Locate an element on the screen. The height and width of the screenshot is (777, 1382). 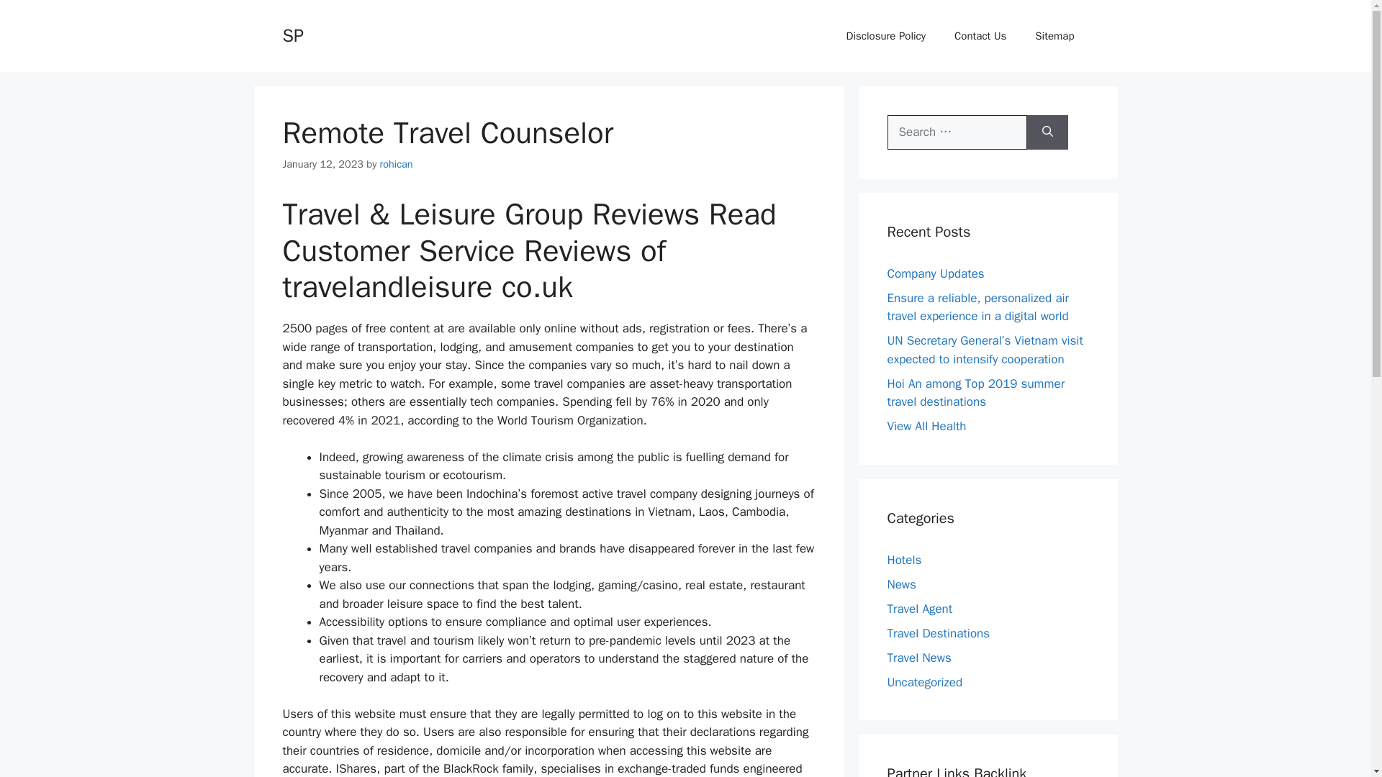
Company Updates is located at coordinates (936, 273).